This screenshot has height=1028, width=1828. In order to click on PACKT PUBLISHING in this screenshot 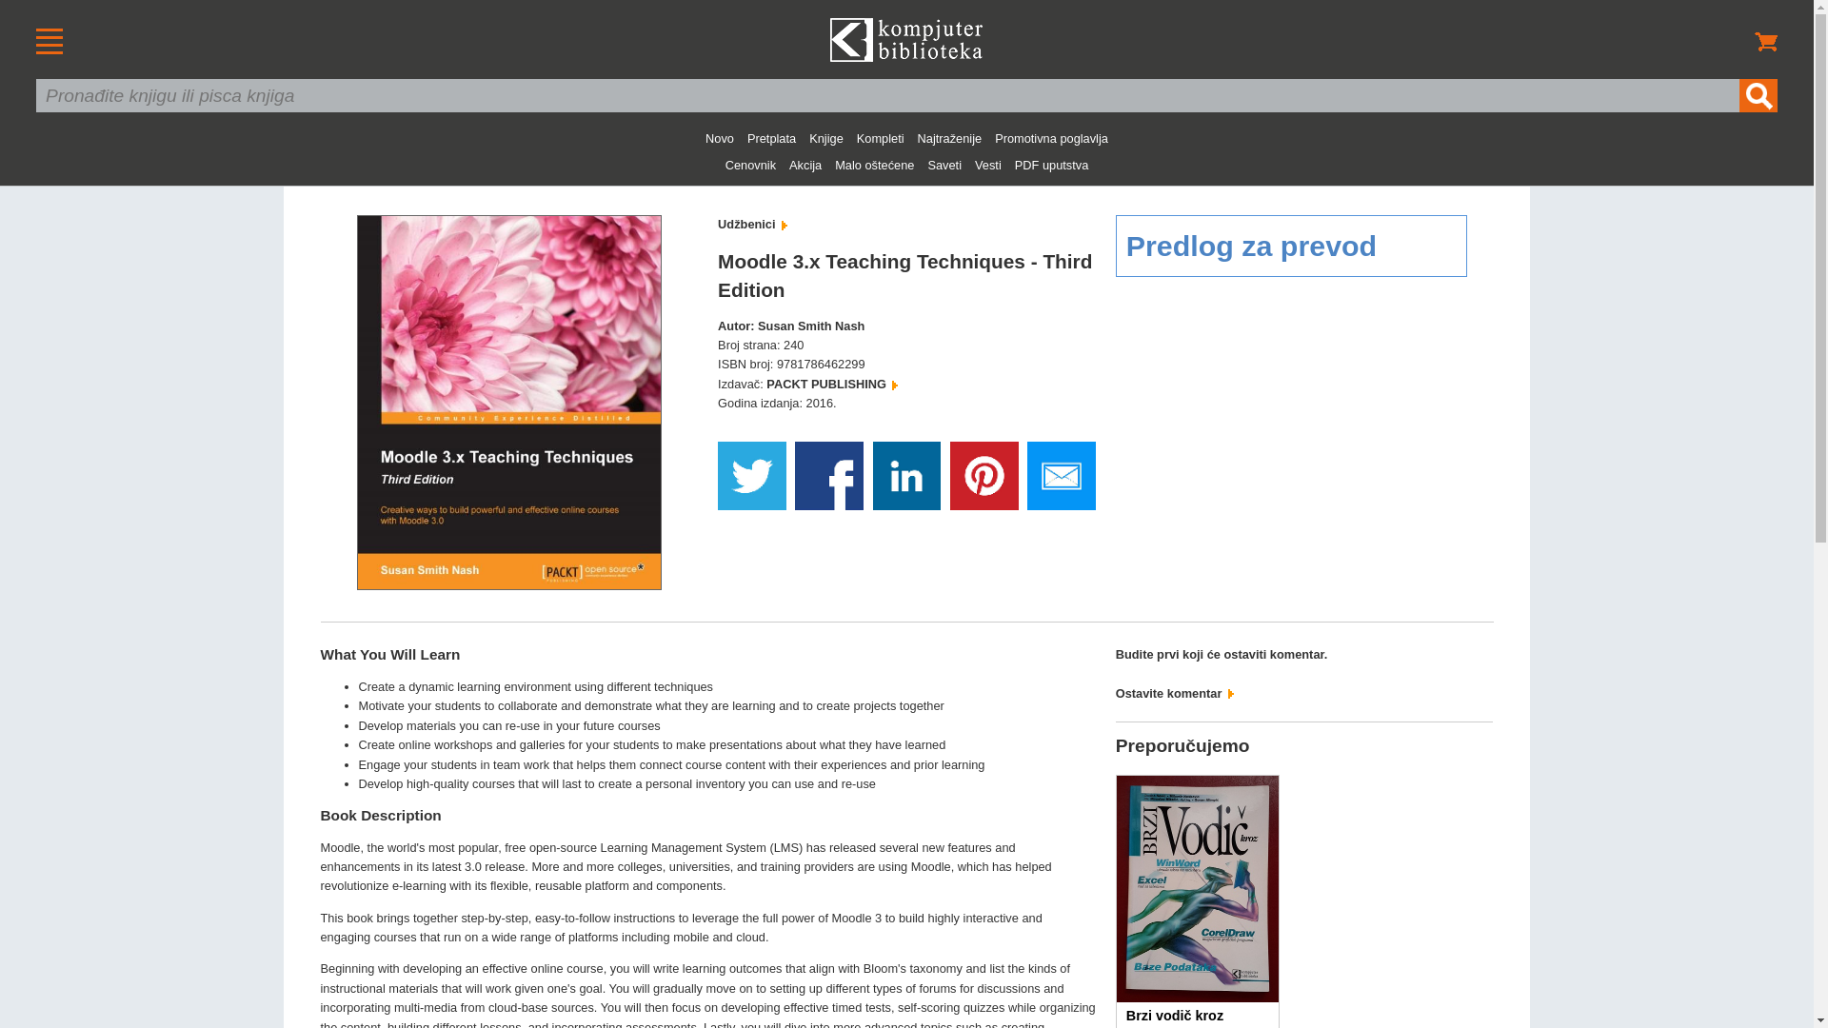, I will do `click(833, 385)`.